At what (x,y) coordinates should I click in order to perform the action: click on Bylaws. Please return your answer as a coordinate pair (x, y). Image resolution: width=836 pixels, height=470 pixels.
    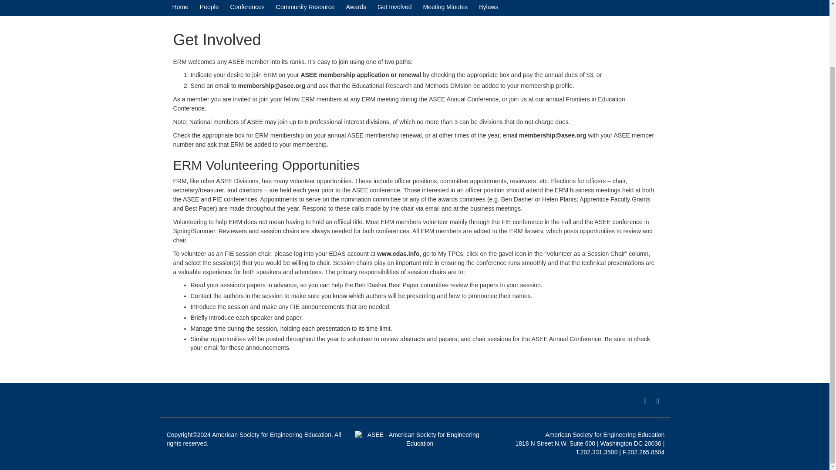
    Looking at the image, I should click on (489, 7).